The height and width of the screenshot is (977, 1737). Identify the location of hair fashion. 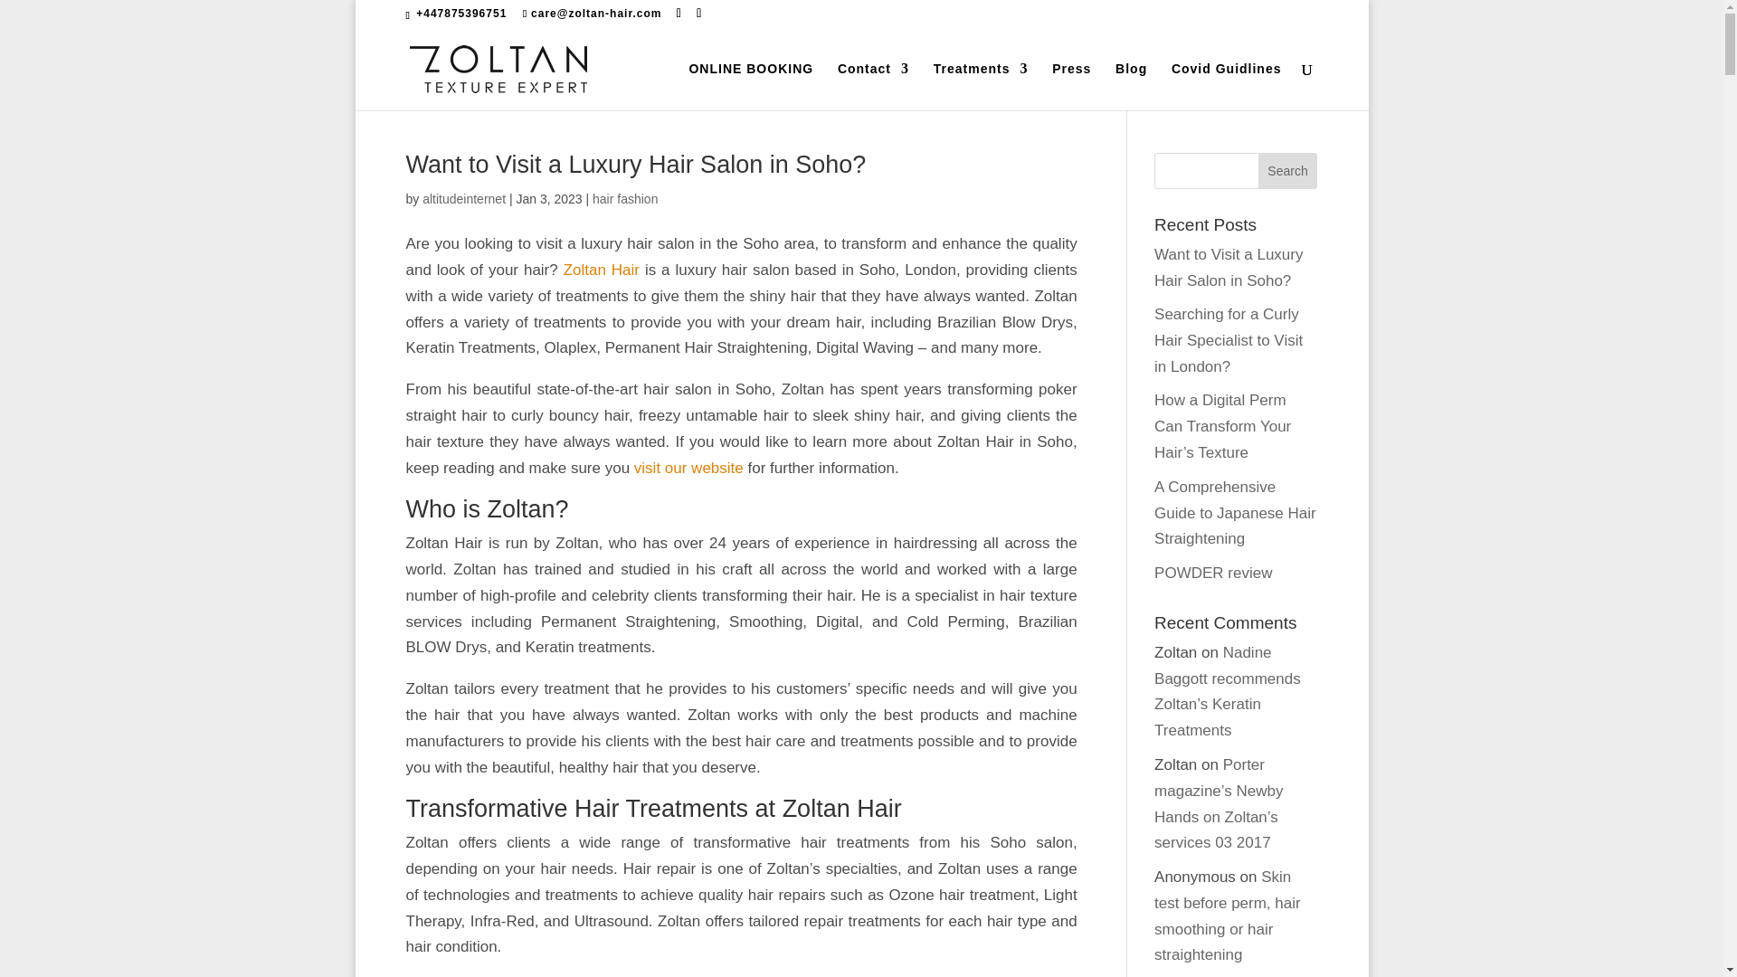
(624, 198).